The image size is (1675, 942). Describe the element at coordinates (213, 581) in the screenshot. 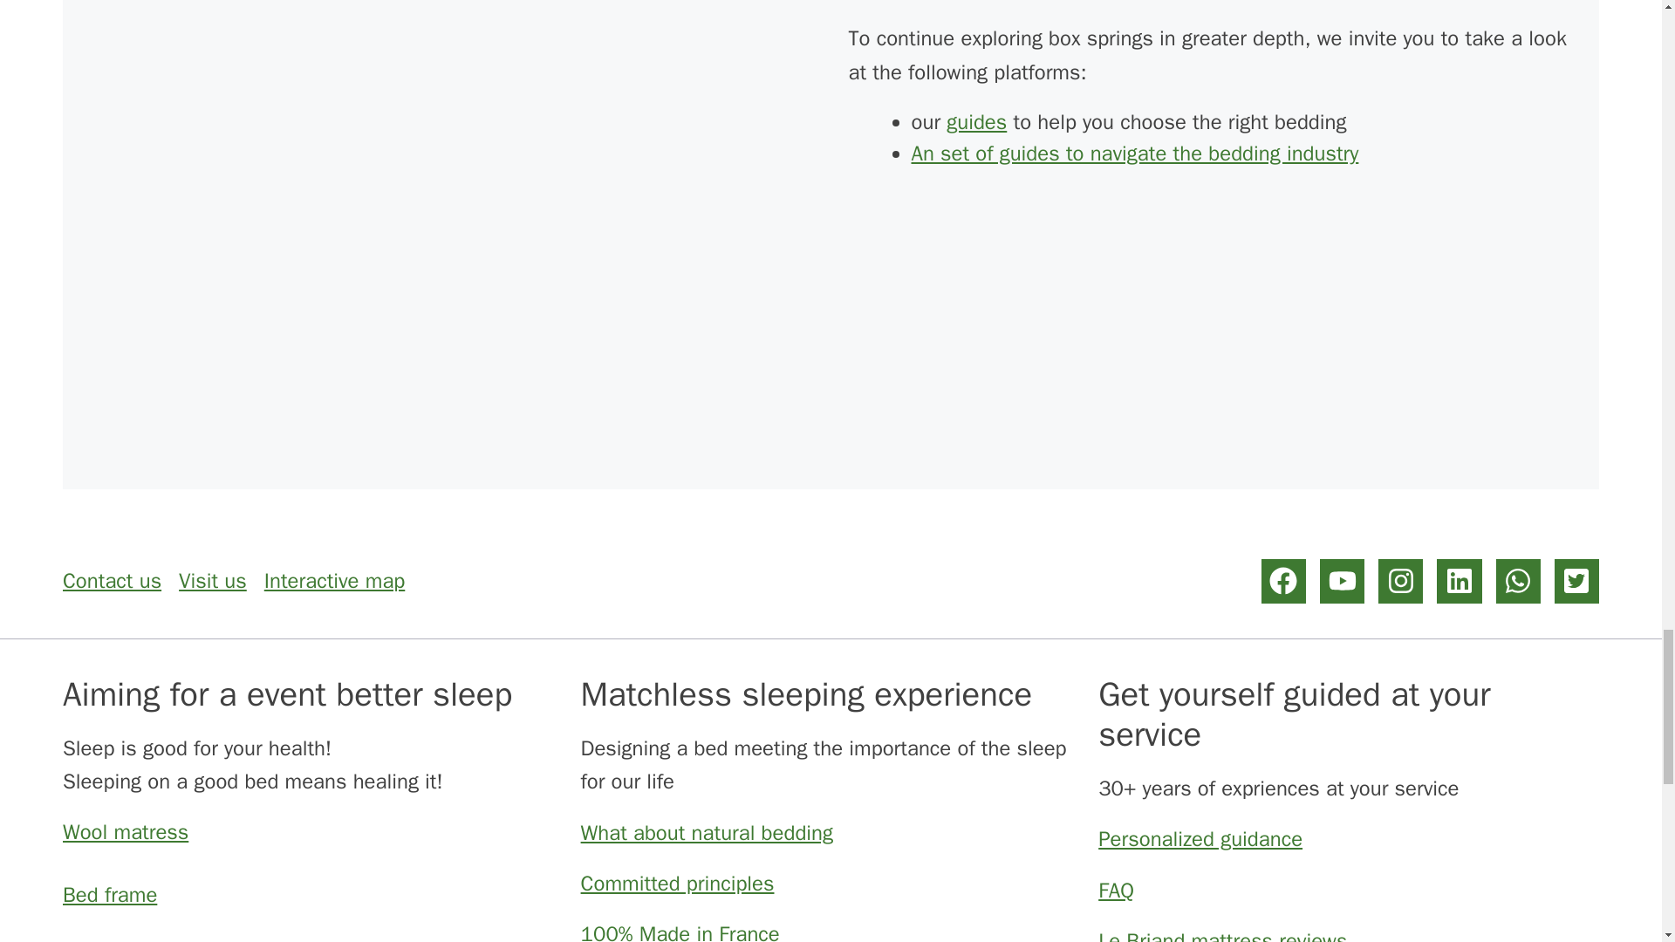

I see `Visit us` at that location.